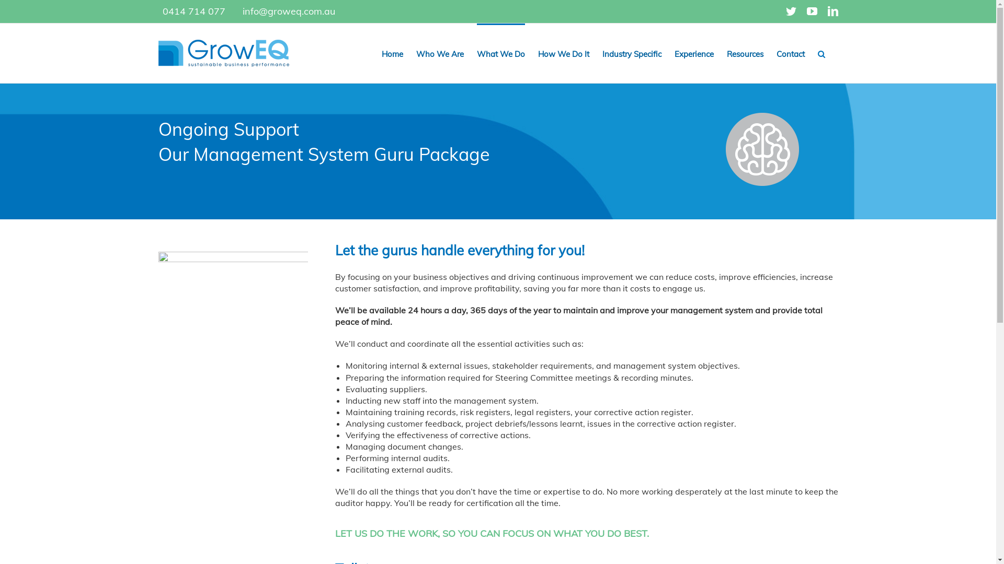 The image size is (1004, 564). I want to click on How We Do It, so click(563, 53).